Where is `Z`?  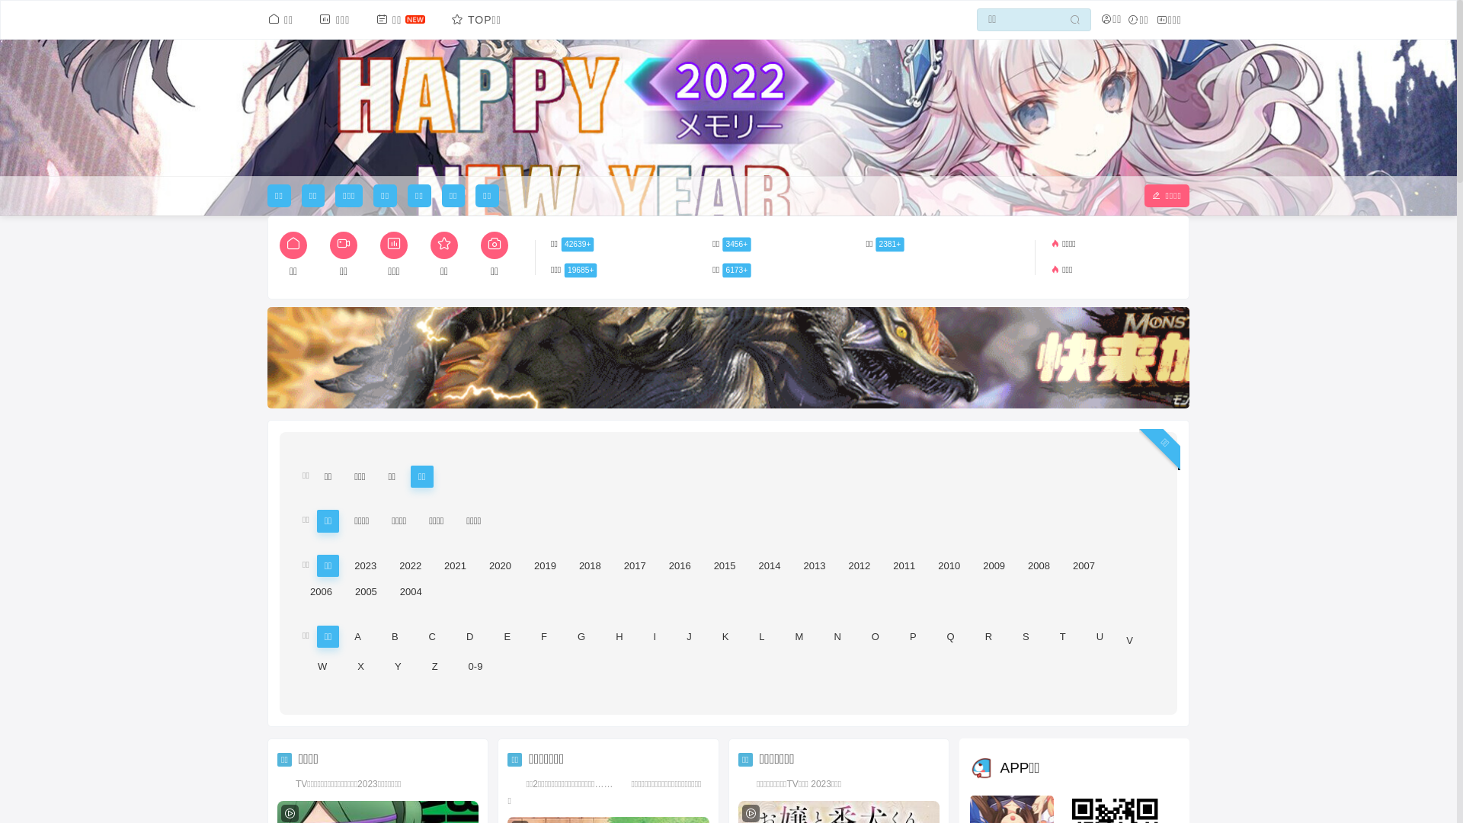 Z is located at coordinates (435, 666).